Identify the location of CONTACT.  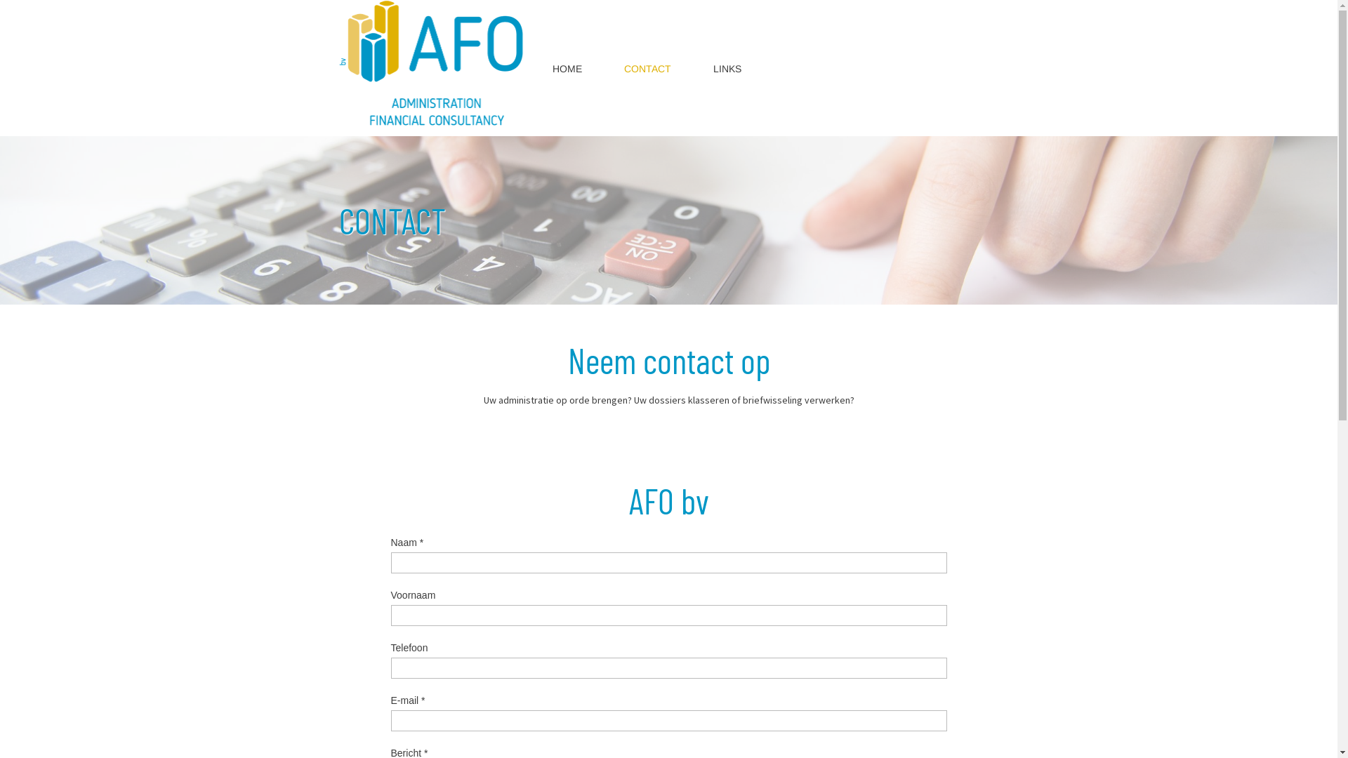
(647, 68).